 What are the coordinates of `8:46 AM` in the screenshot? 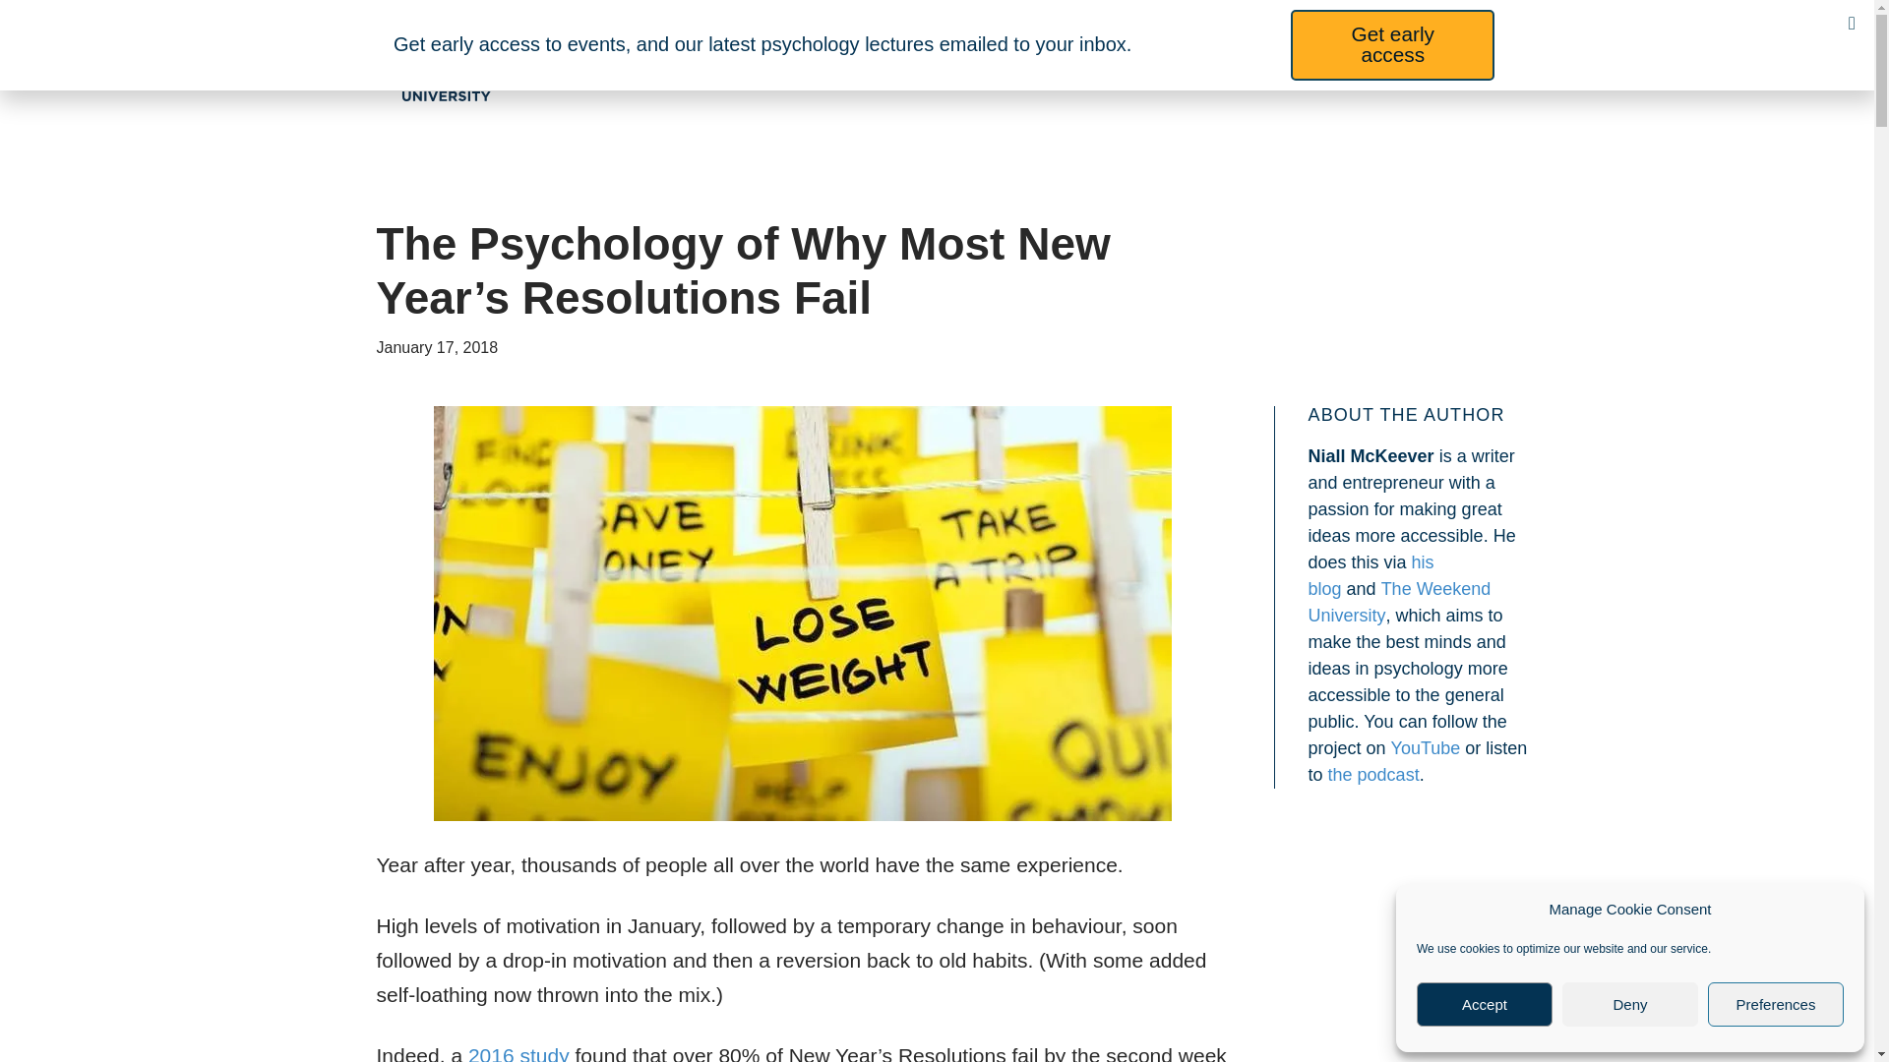 It's located at (437, 346).